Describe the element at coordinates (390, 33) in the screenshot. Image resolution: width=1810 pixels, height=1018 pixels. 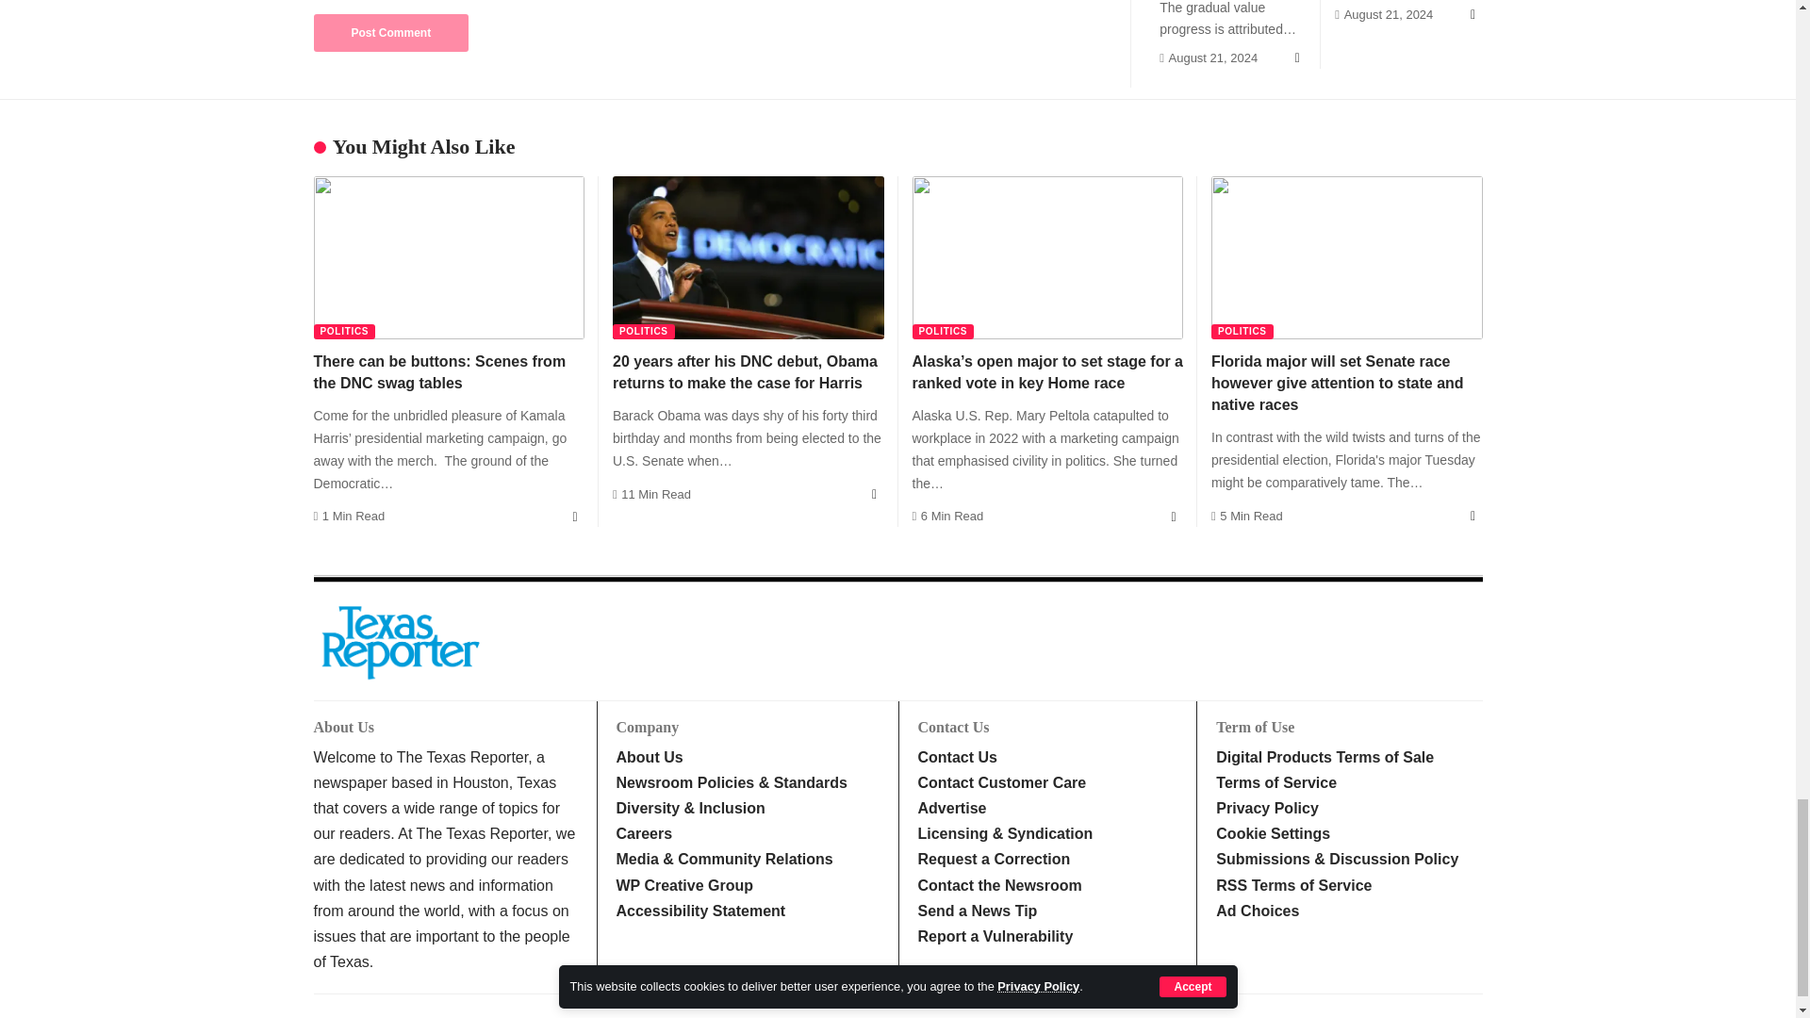
I see `Post Comment` at that location.